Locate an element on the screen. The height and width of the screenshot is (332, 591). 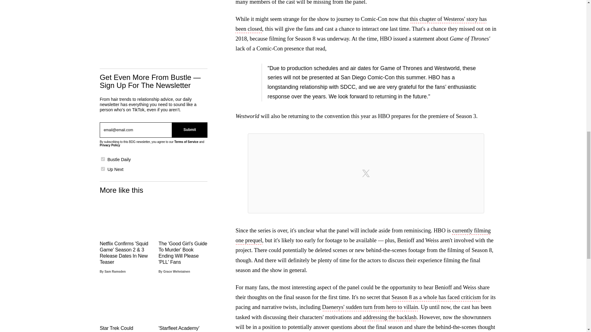
currently filming one prequel is located at coordinates (363, 236).